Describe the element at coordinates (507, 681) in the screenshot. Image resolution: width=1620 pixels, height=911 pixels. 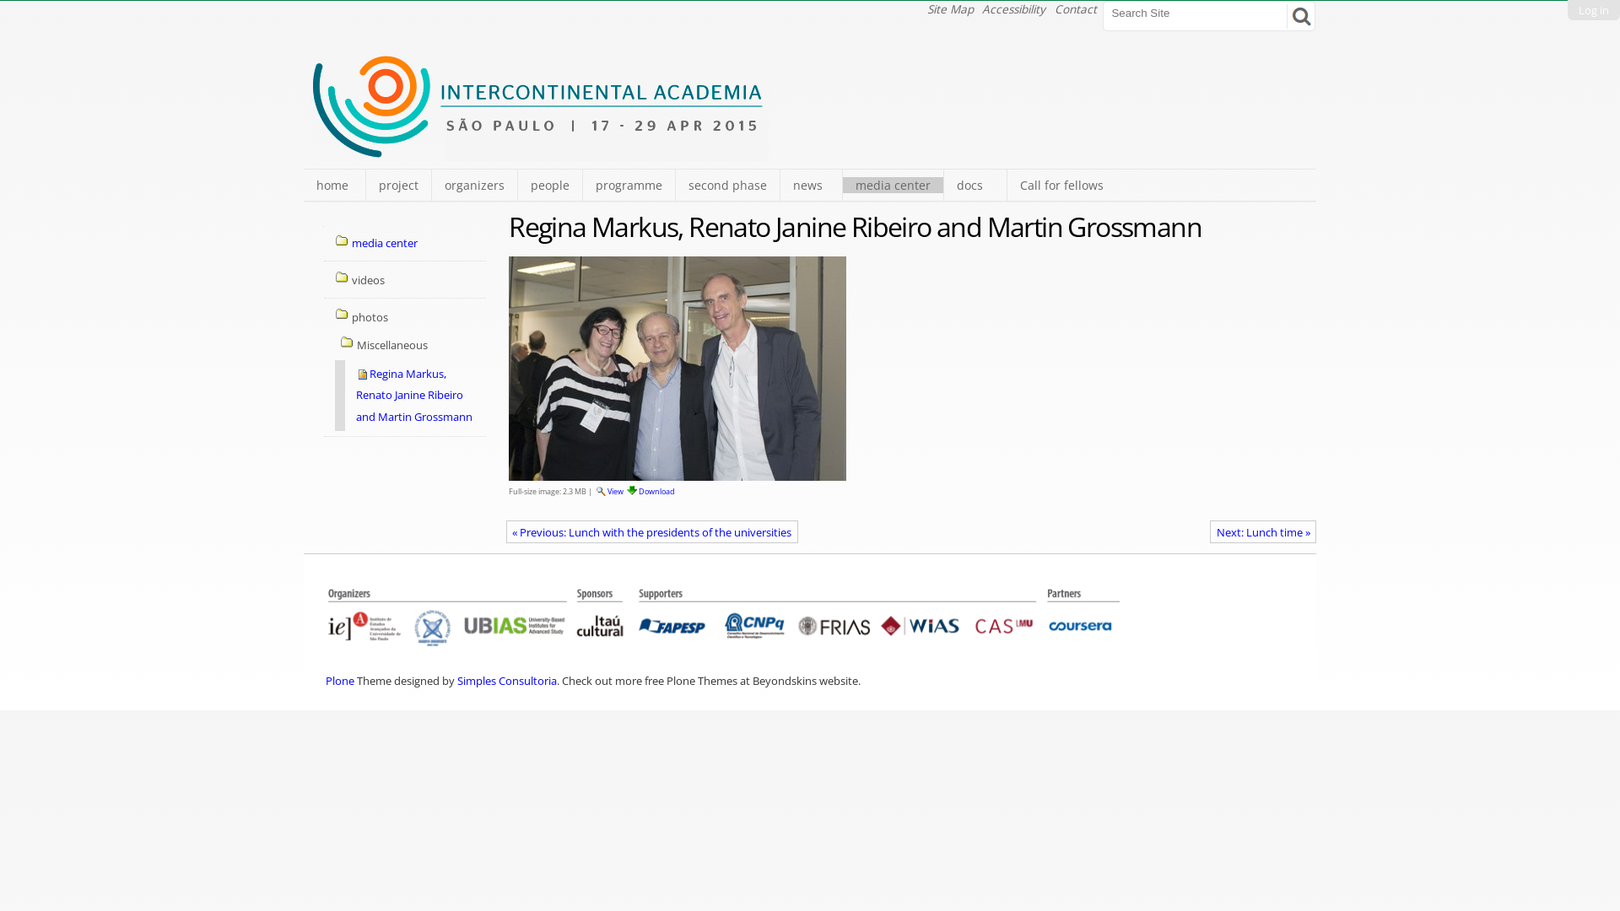
I see `Simples Consultoria` at that location.